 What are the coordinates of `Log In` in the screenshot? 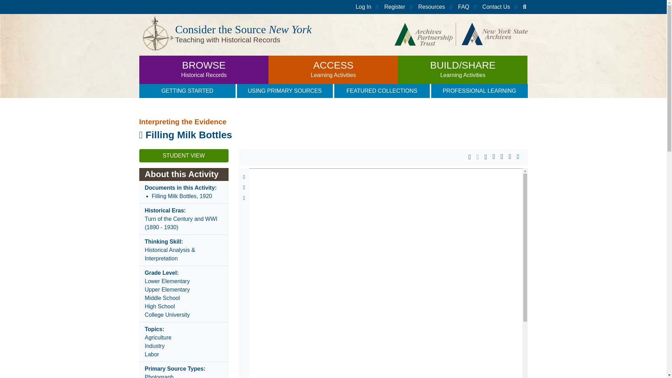 It's located at (204, 69).